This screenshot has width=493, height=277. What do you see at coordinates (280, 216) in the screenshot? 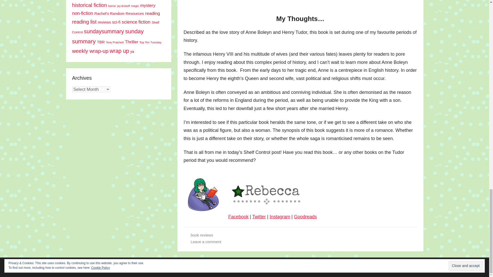
I see `Instagram` at bounding box center [280, 216].